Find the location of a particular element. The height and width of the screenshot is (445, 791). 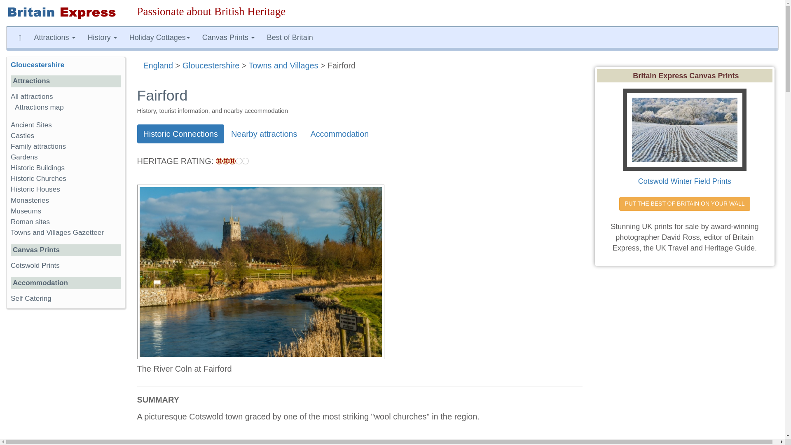

Britain Express home page is located at coordinates (66, 13).